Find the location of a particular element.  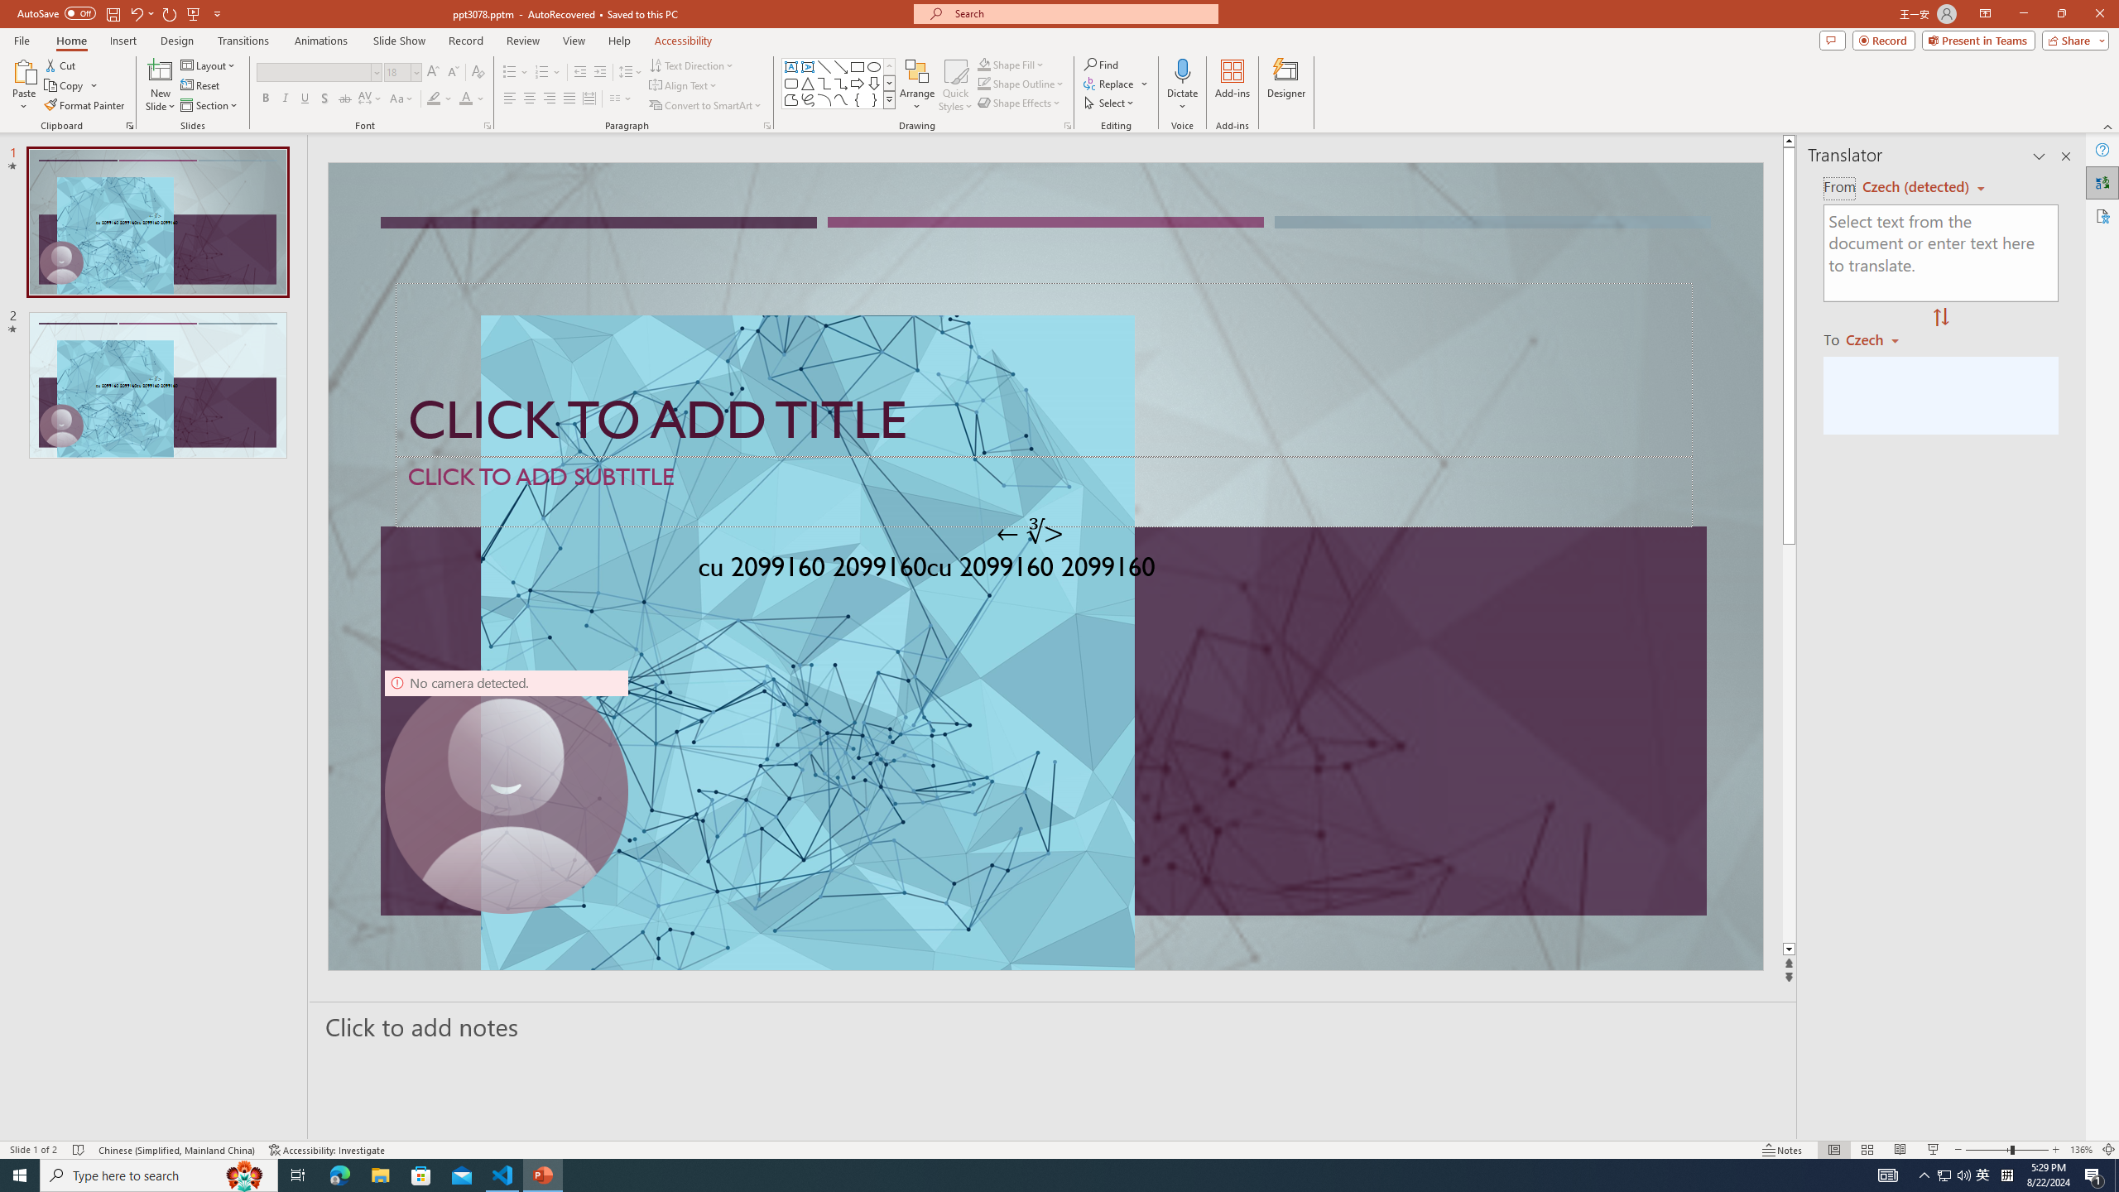

Copy is located at coordinates (65, 86).